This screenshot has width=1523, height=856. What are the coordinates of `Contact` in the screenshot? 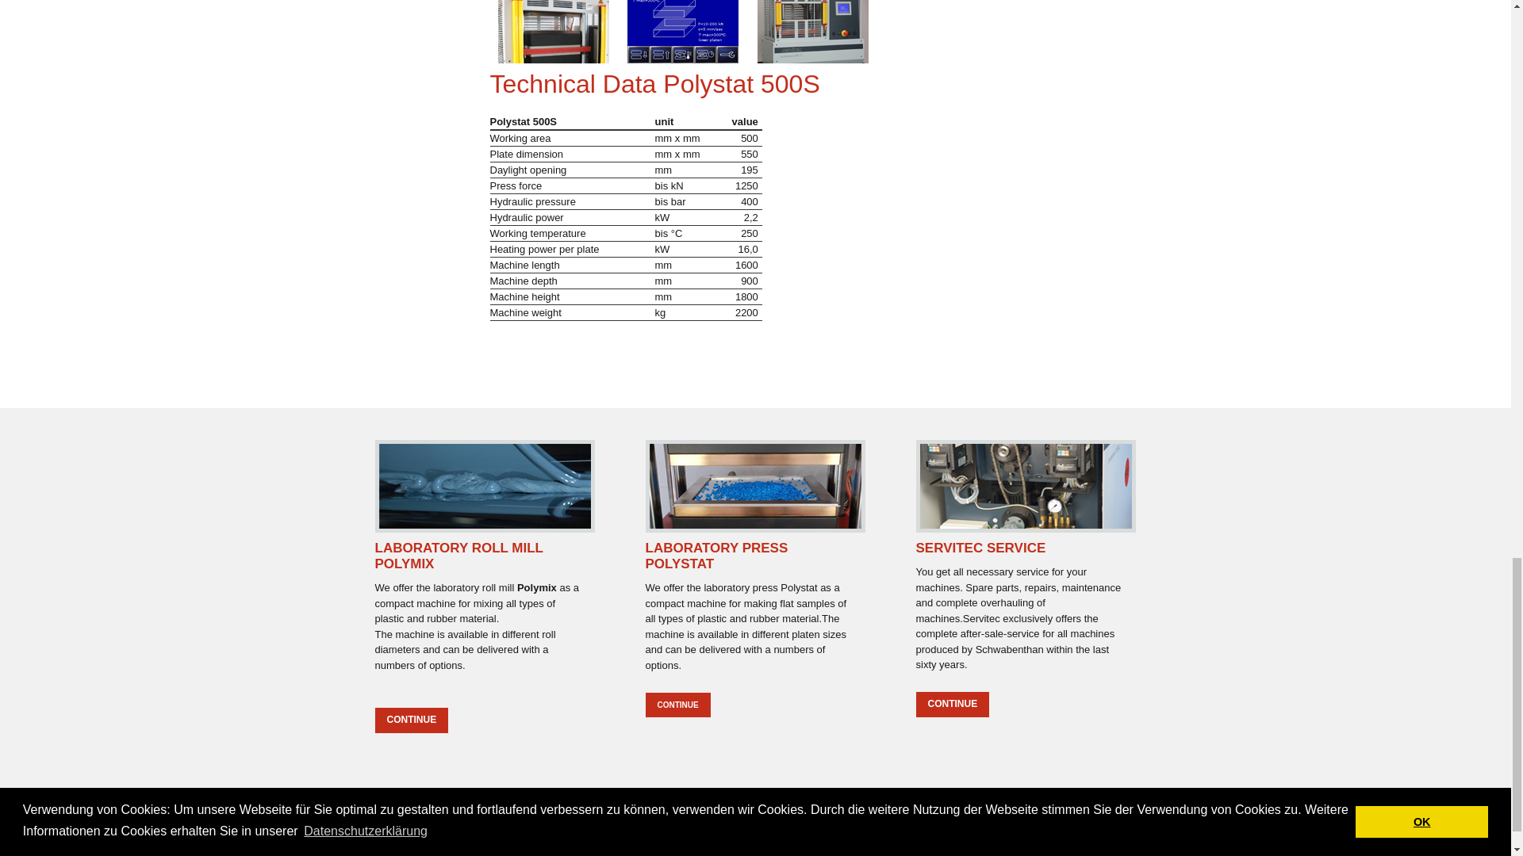 It's located at (871, 839).